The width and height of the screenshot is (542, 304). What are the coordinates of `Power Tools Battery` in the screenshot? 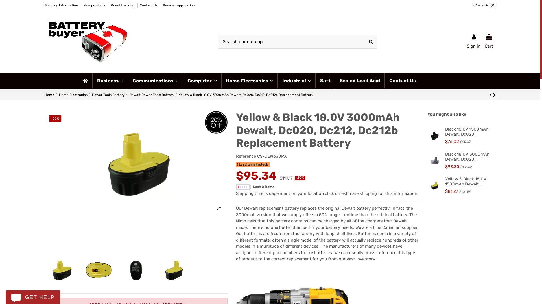 It's located at (108, 95).